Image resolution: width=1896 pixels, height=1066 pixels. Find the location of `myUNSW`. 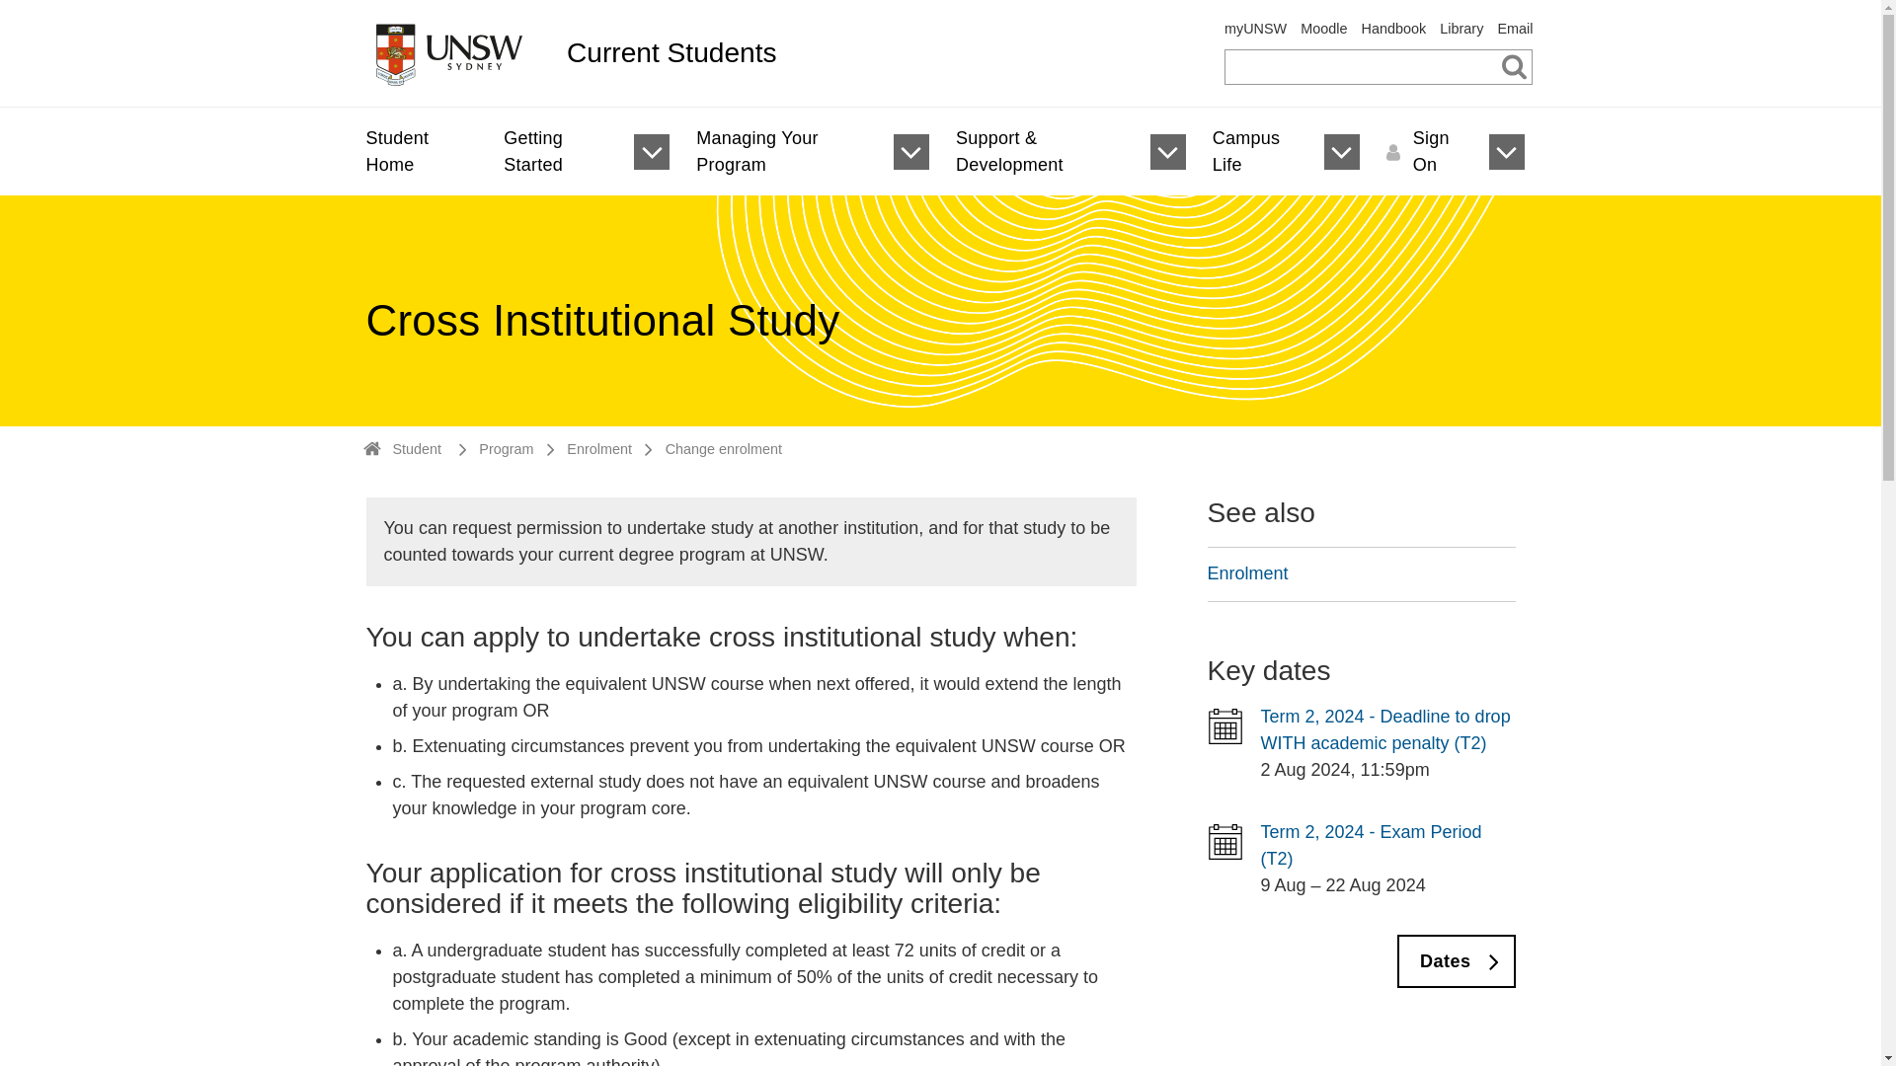

myUNSW is located at coordinates (1256, 28).